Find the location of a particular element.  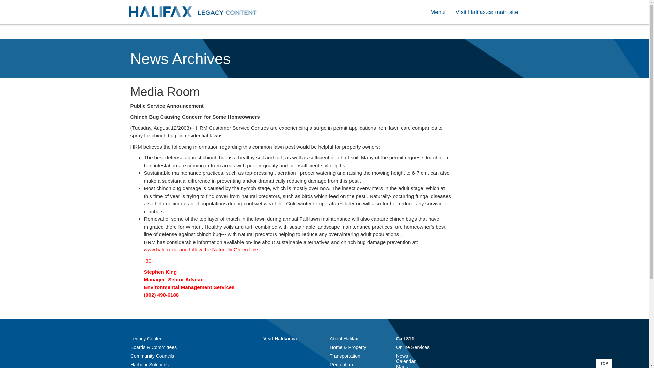

Recreation is located at coordinates (341, 364).